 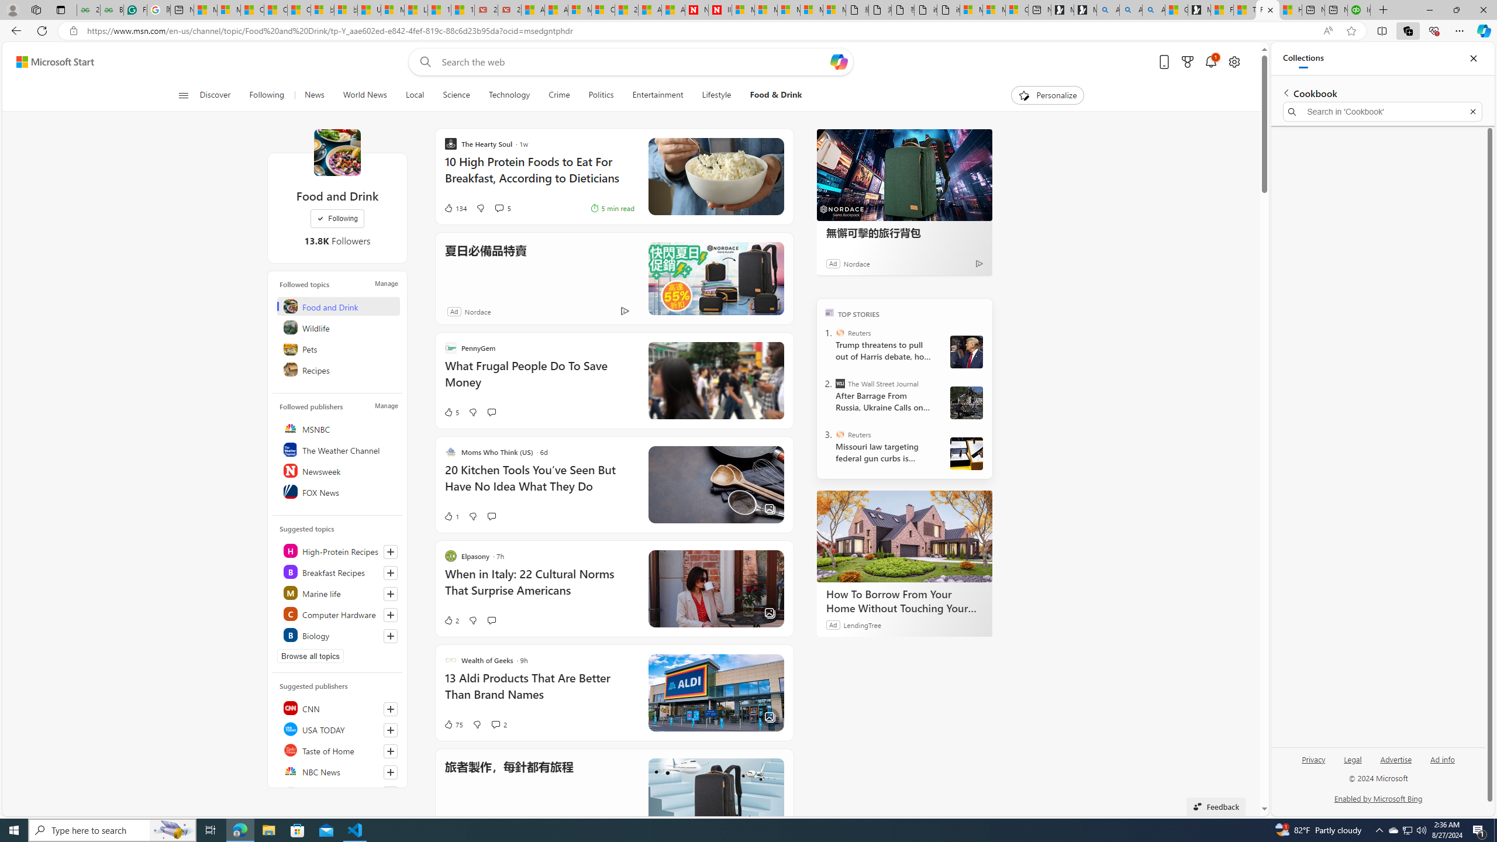 I want to click on Manage, so click(x=386, y=406).